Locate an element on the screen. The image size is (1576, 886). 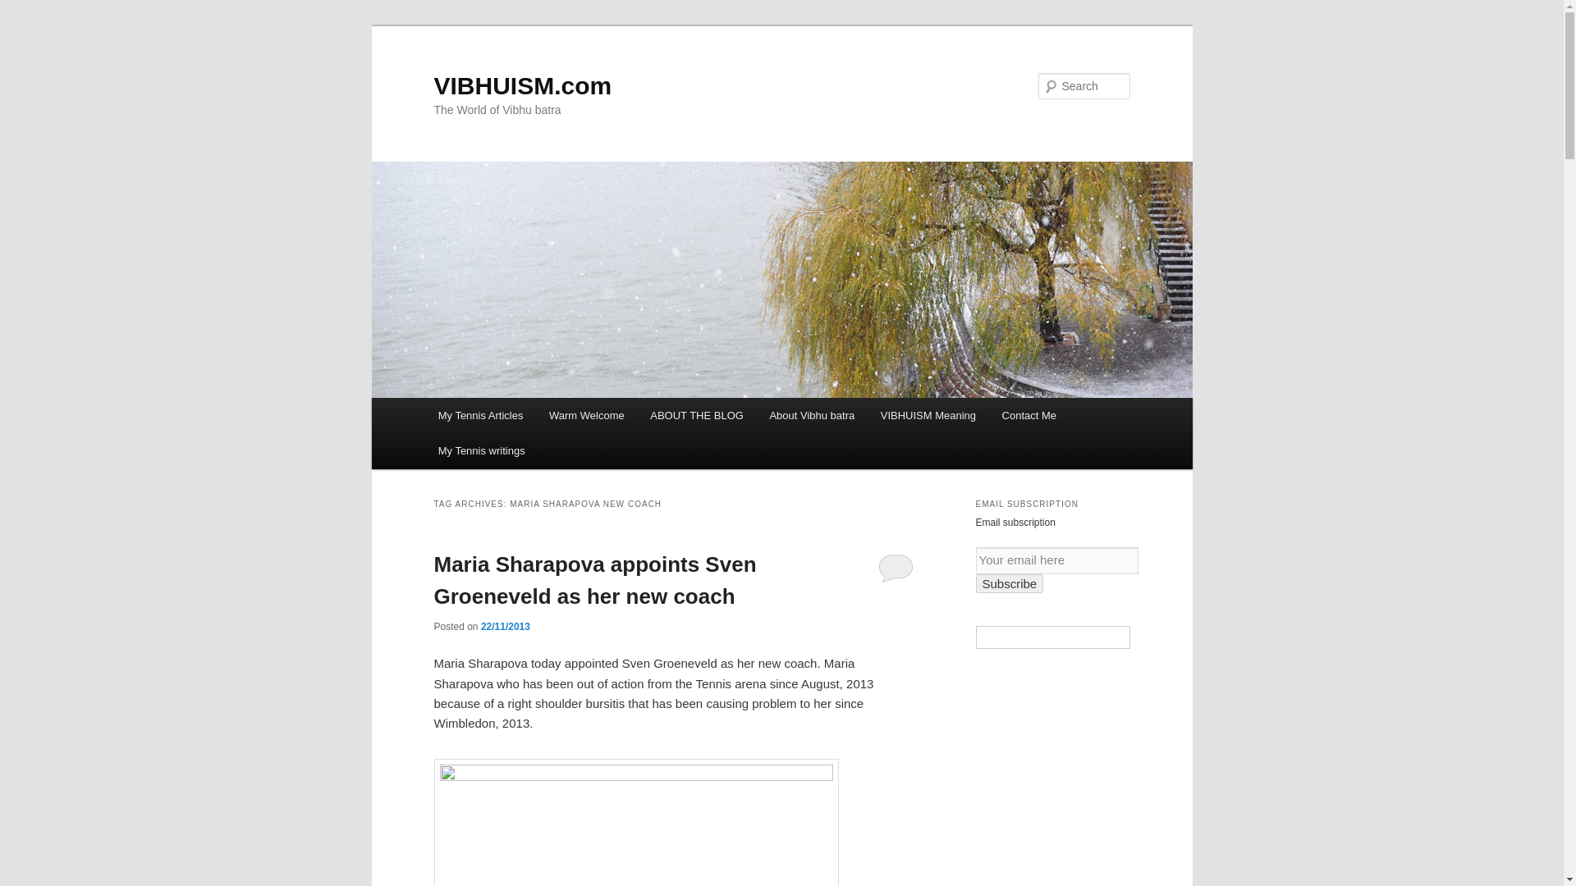
VIBHUISM Meaning is located at coordinates (928, 415).